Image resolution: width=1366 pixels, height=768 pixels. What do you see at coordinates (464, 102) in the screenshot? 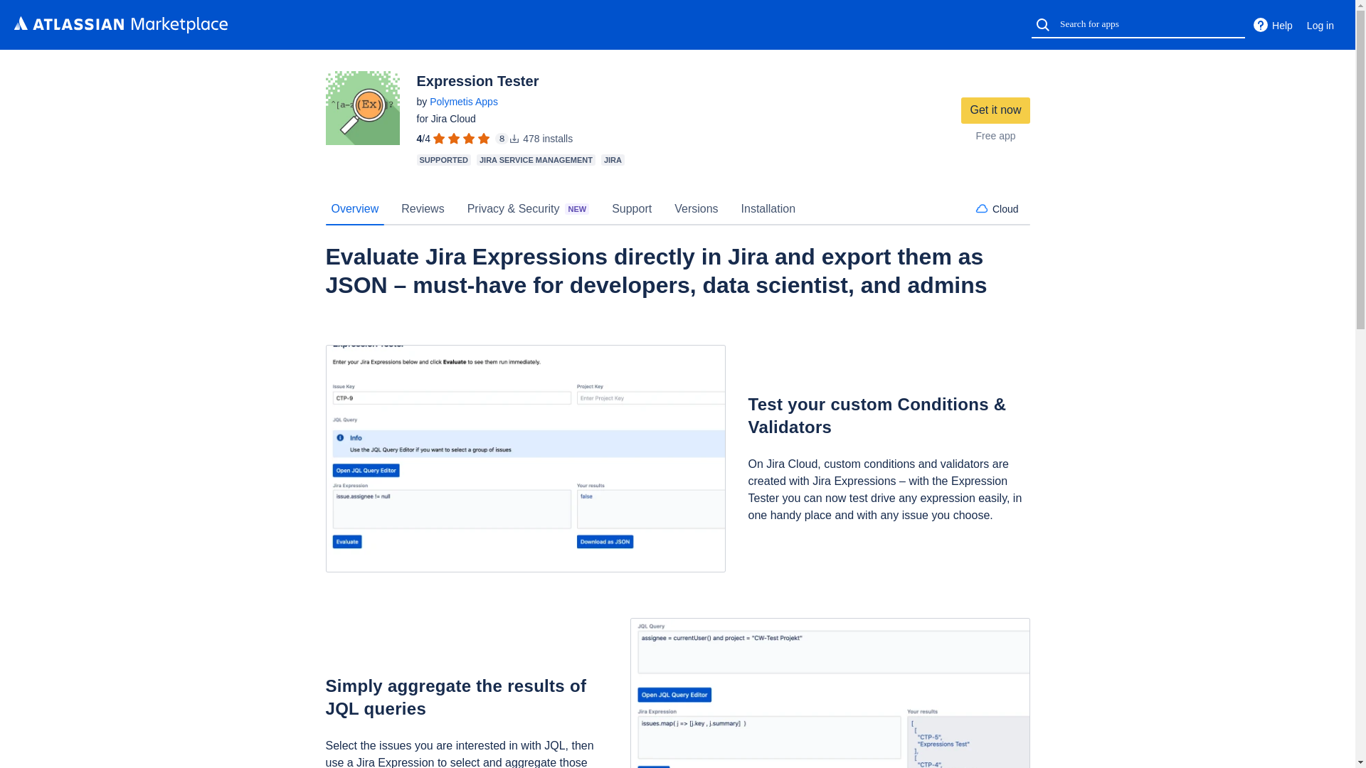
I see `Polymetis Apps` at bounding box center [464, 102].